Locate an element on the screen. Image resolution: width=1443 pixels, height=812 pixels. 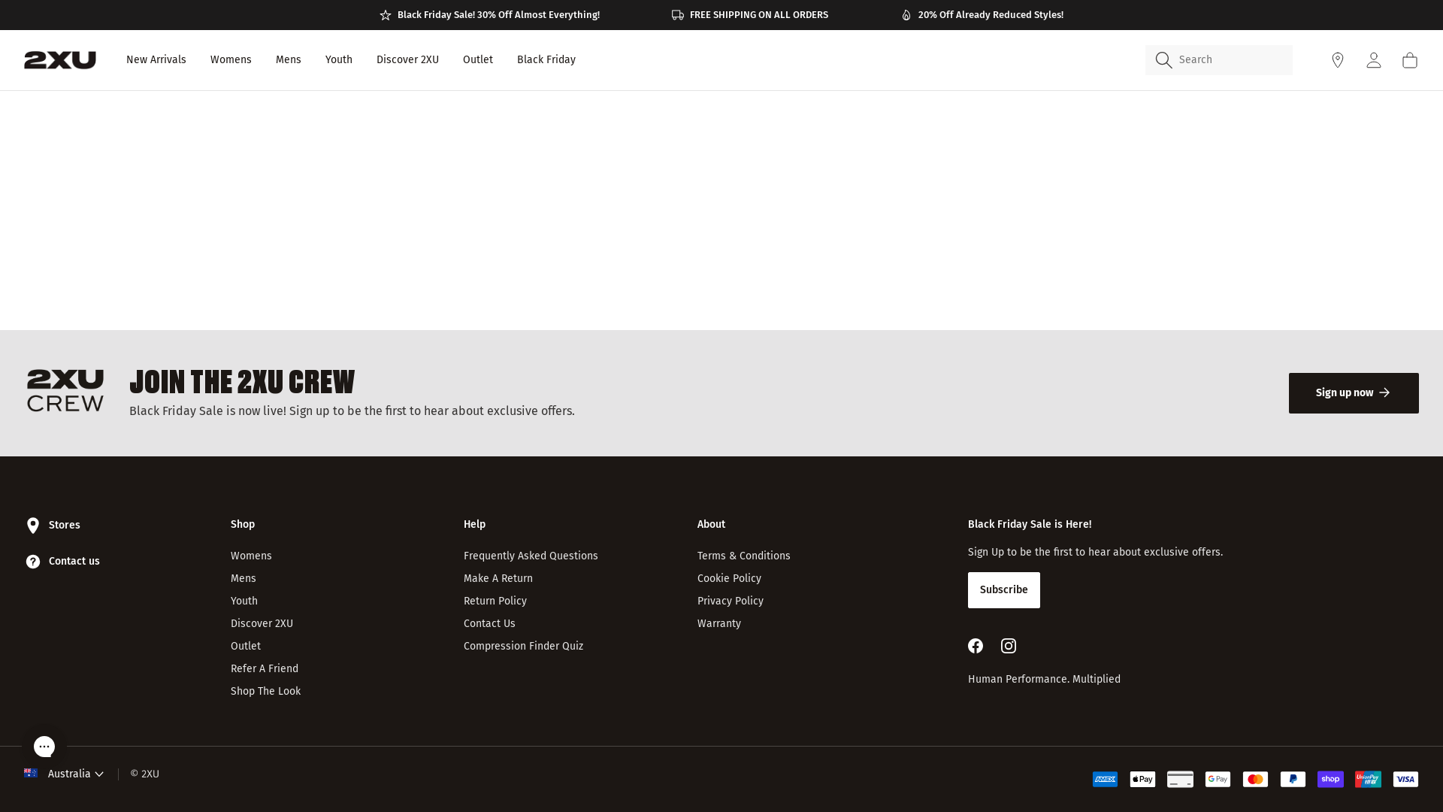
Cookie Policy is located at coordinates (729, 579).